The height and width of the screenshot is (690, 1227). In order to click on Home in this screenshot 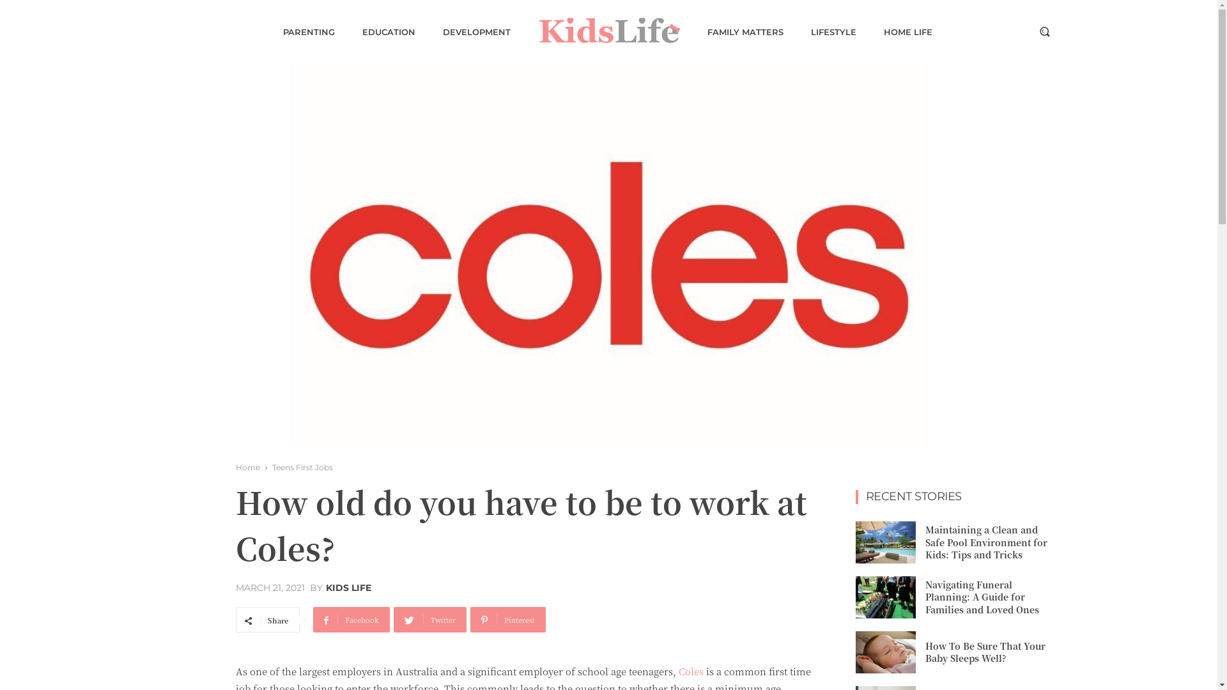, I will do `click(247, 468)`.